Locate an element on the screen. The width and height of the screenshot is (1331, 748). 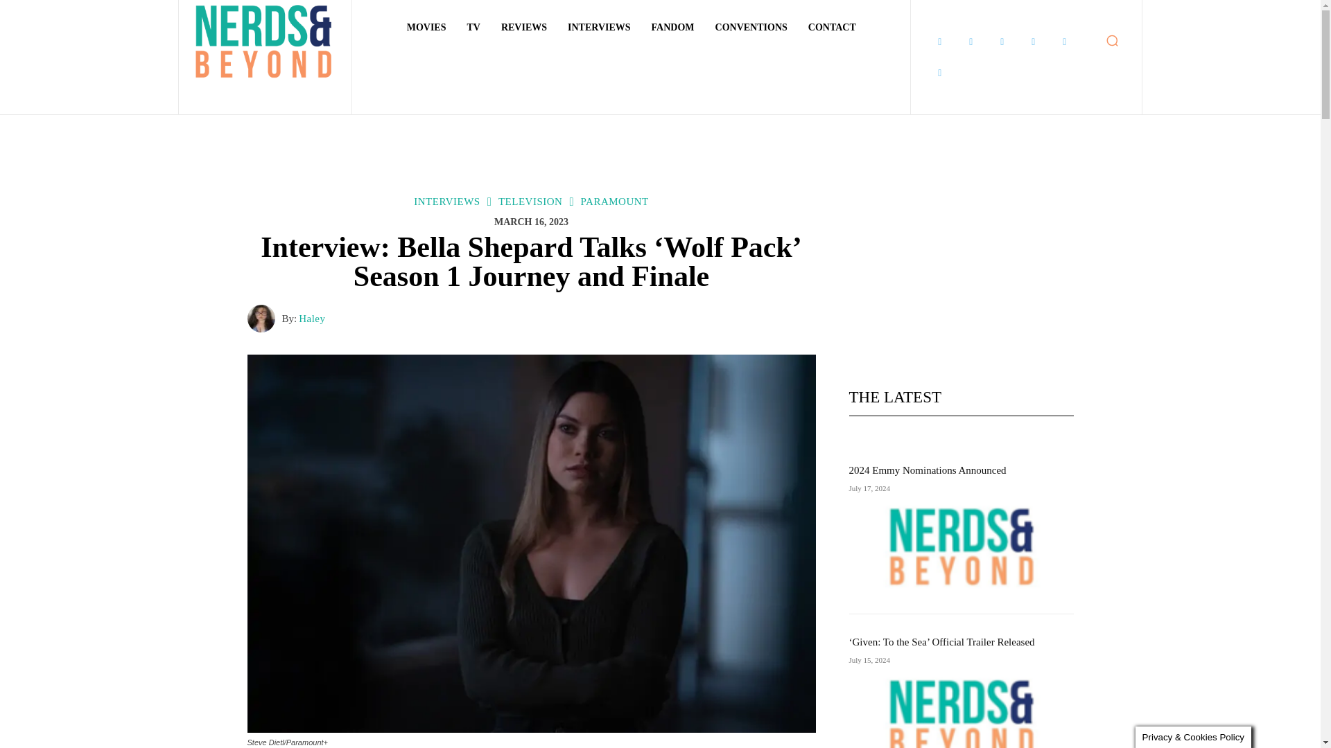
Facebook is located at coordinates (939, 42).